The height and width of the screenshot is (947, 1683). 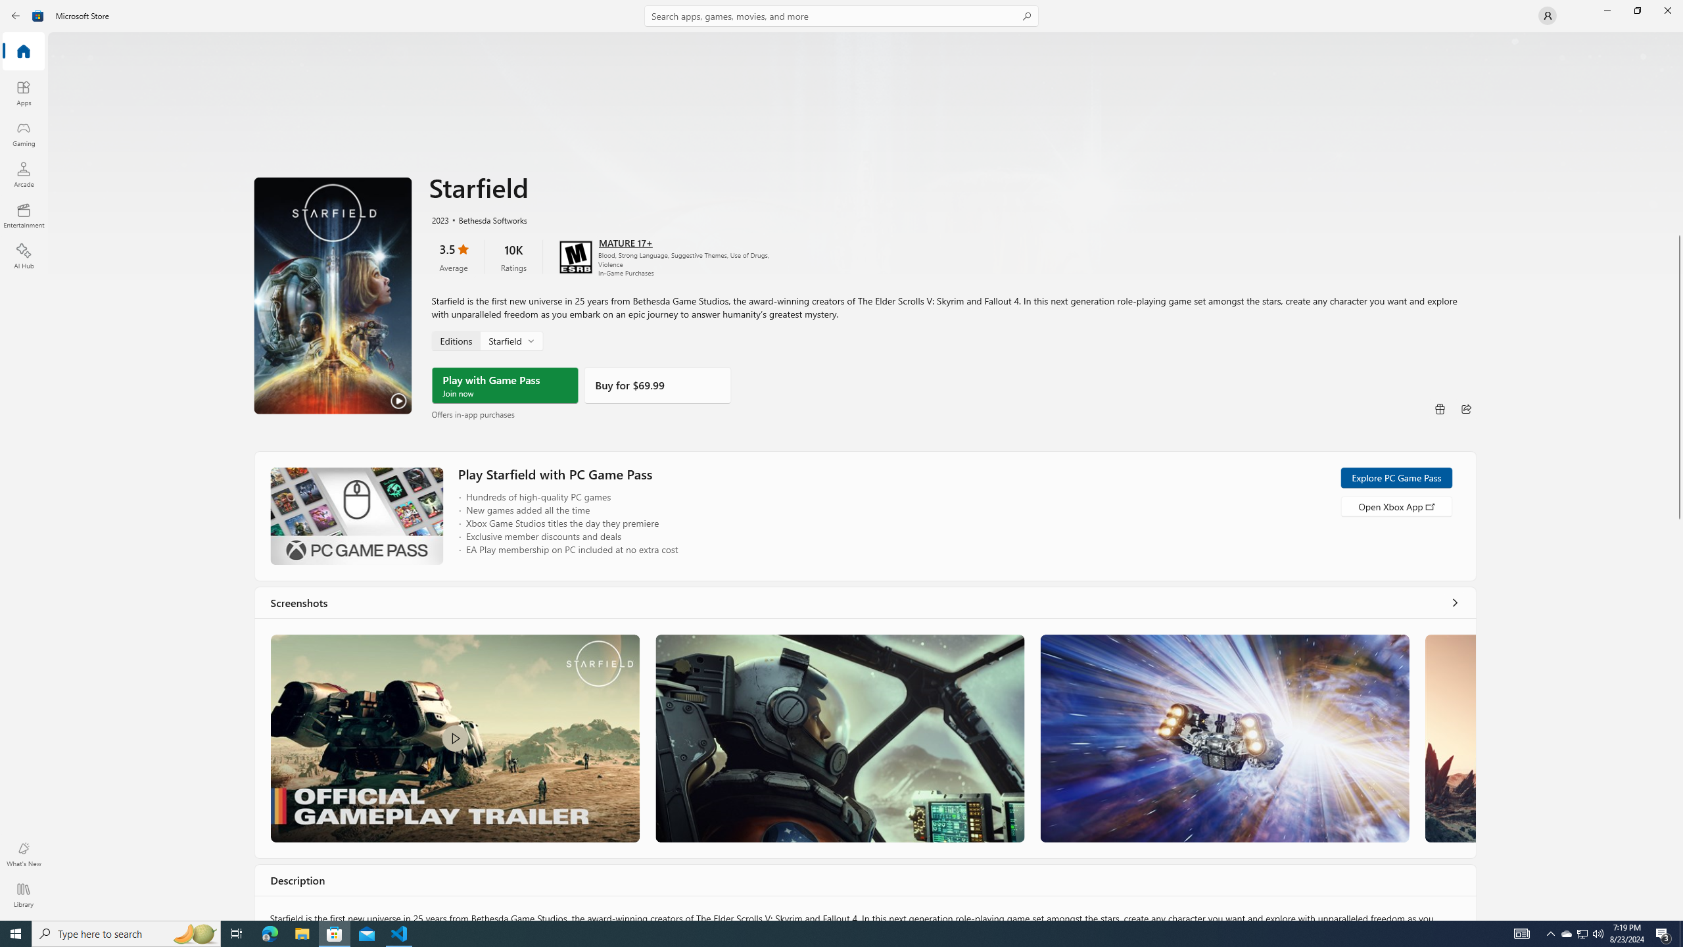 I want to click on Gameplay Trailer, so click(x=455, y=738).